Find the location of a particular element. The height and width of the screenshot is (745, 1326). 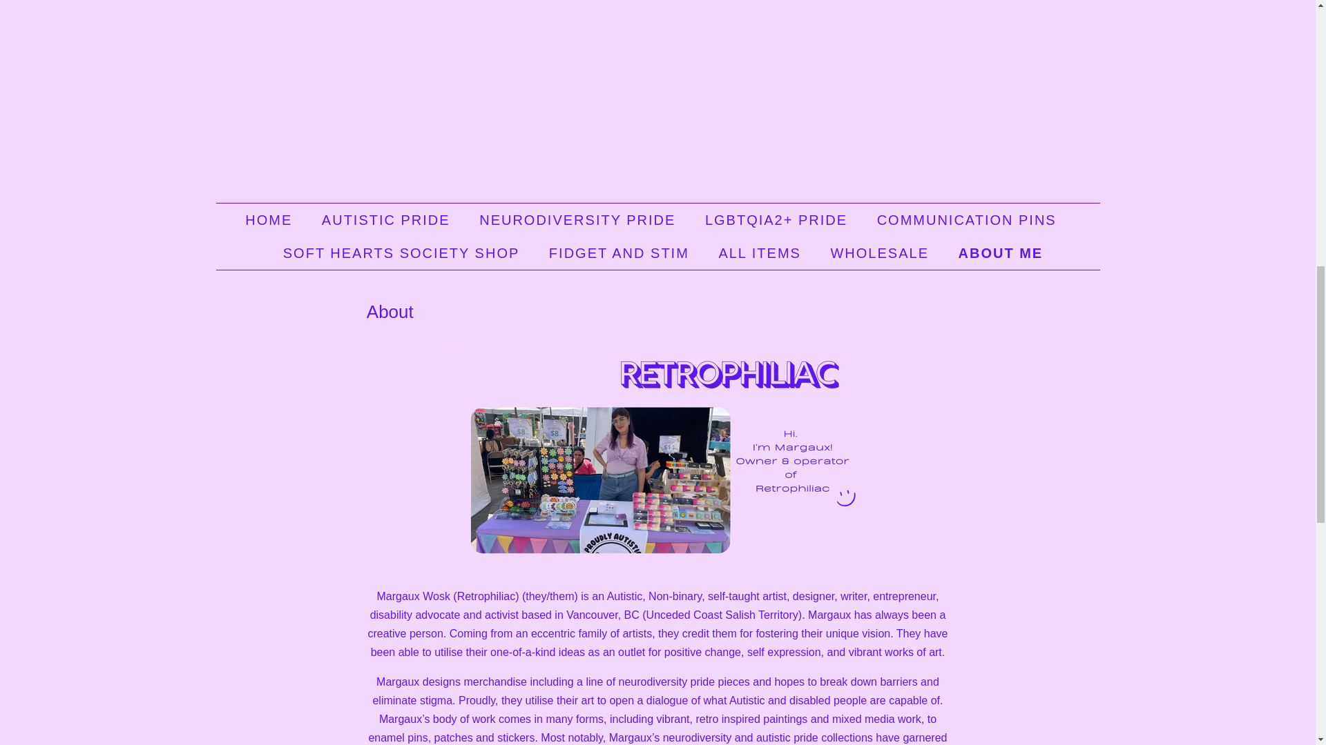

AUTISTIC PRIDE is located at coordinates (388, 219).